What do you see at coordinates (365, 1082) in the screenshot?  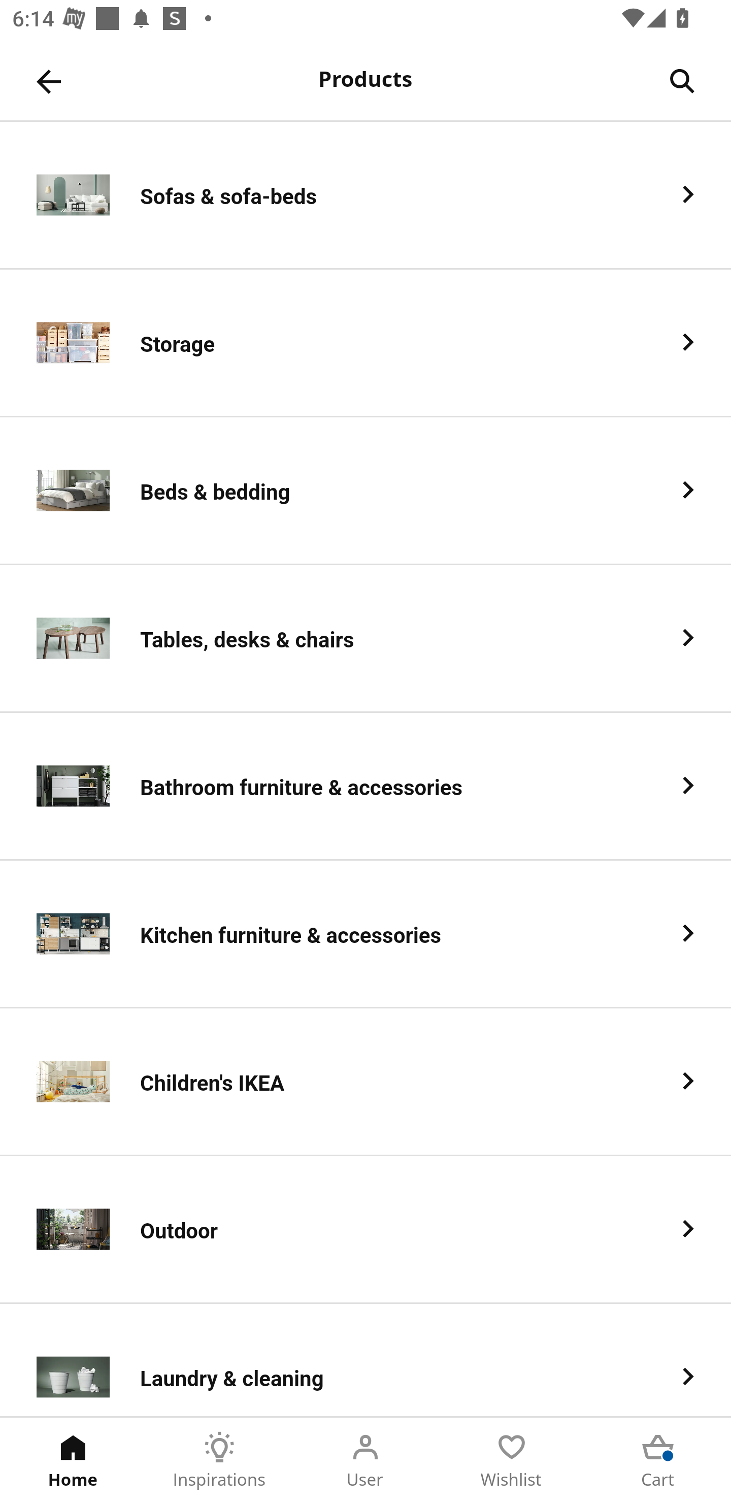 I see `Children's IKEA` at bounding box center [365, 1082].